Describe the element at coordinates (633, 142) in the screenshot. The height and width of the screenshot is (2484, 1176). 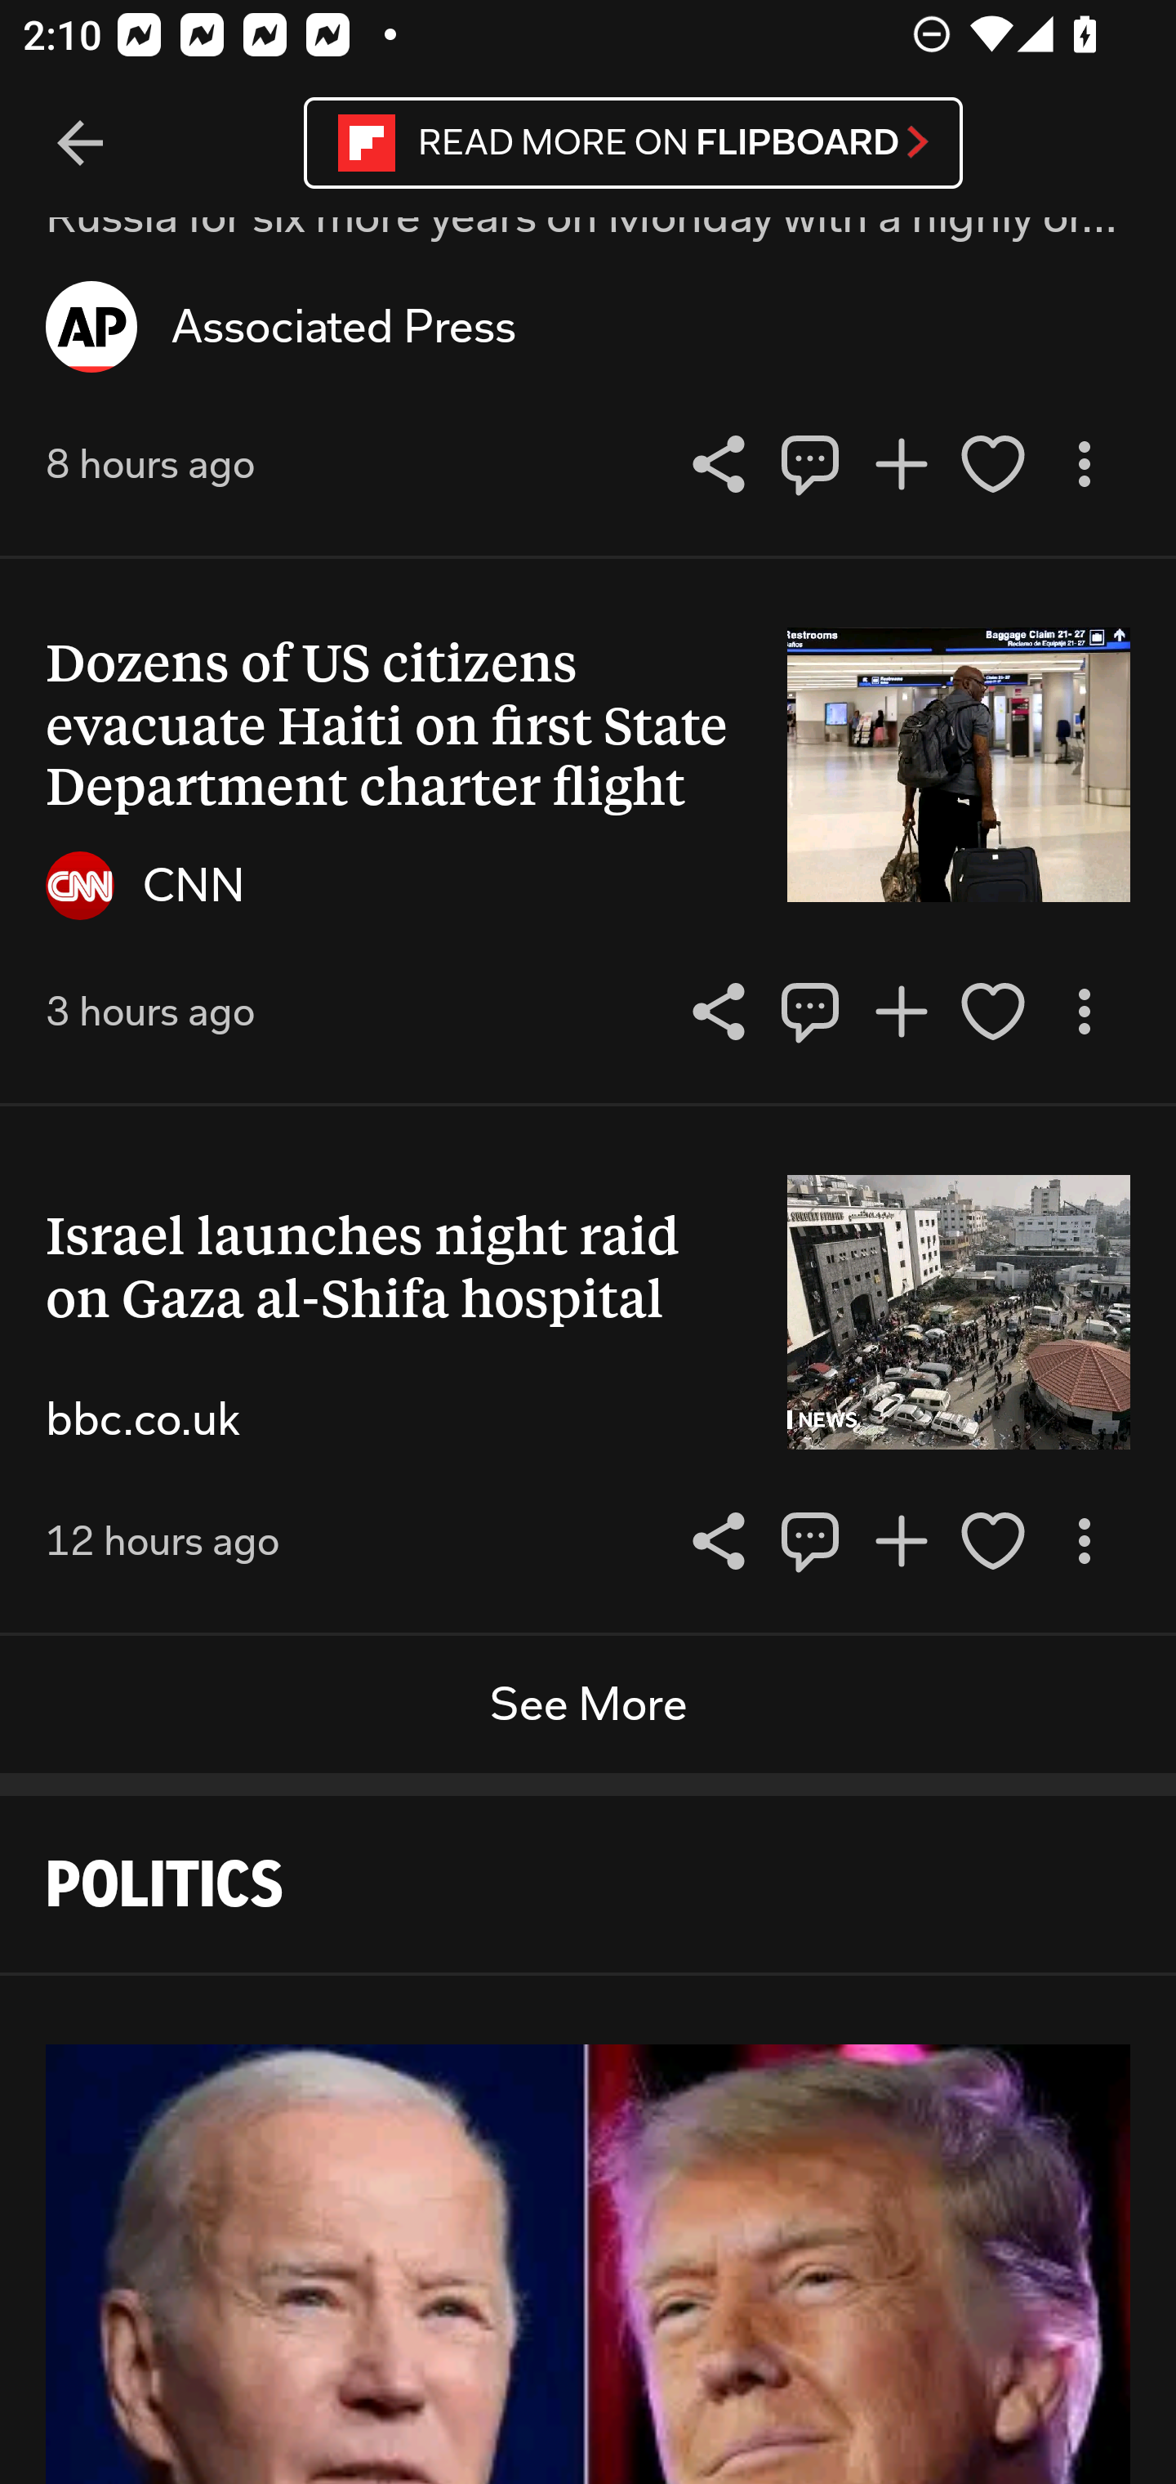
I see `READ MORE ON FLIPBOARD` at that location.